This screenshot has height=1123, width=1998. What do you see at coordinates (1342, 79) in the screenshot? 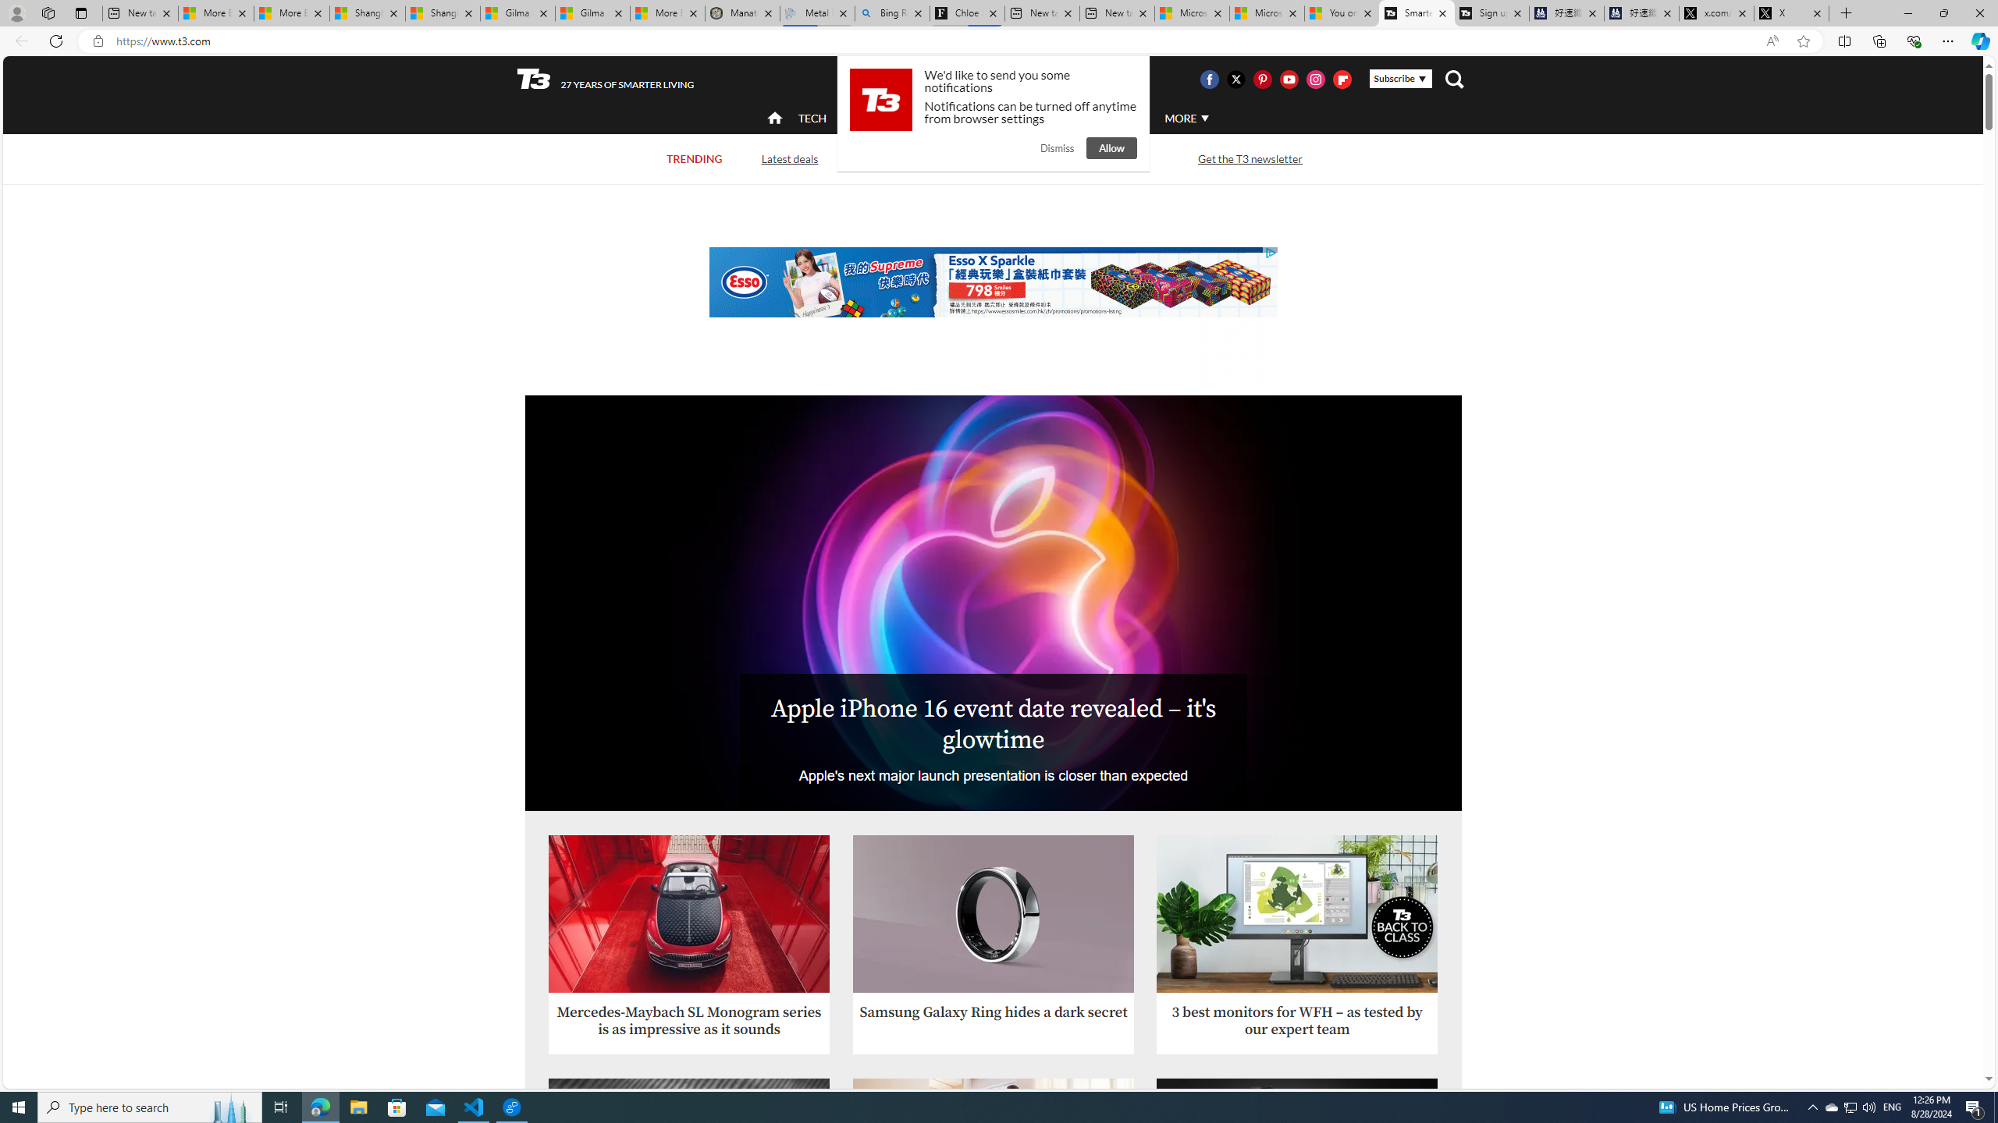
I see `Class: icon-svg` at bounding box center [1342, 79].